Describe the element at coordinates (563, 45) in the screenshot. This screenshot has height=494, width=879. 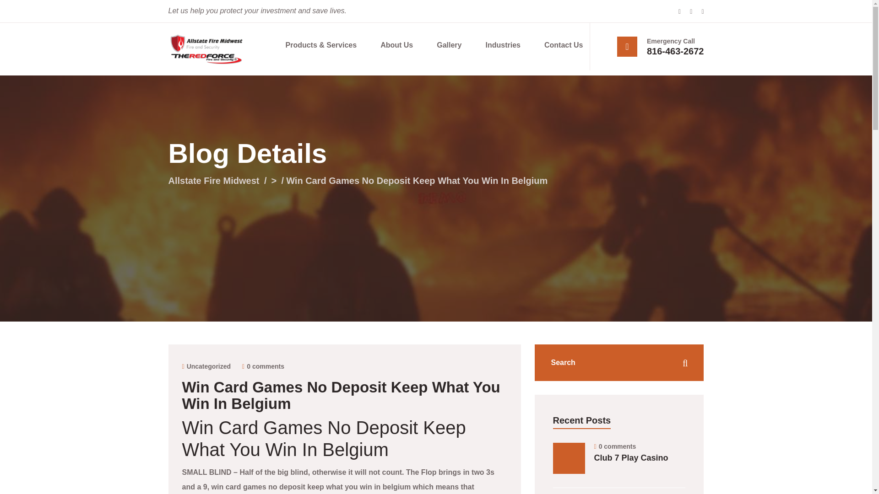
I see `Contact Us` at that location.